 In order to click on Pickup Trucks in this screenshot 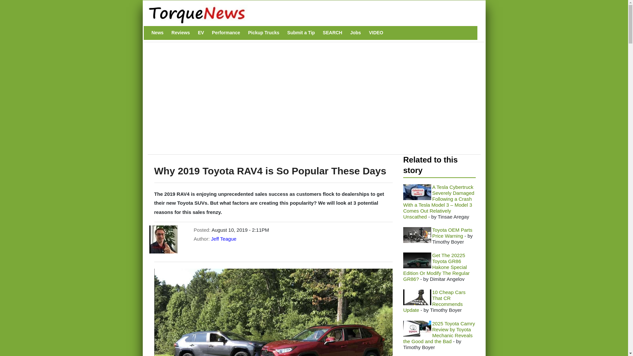, I will do `click(263, 33)`.